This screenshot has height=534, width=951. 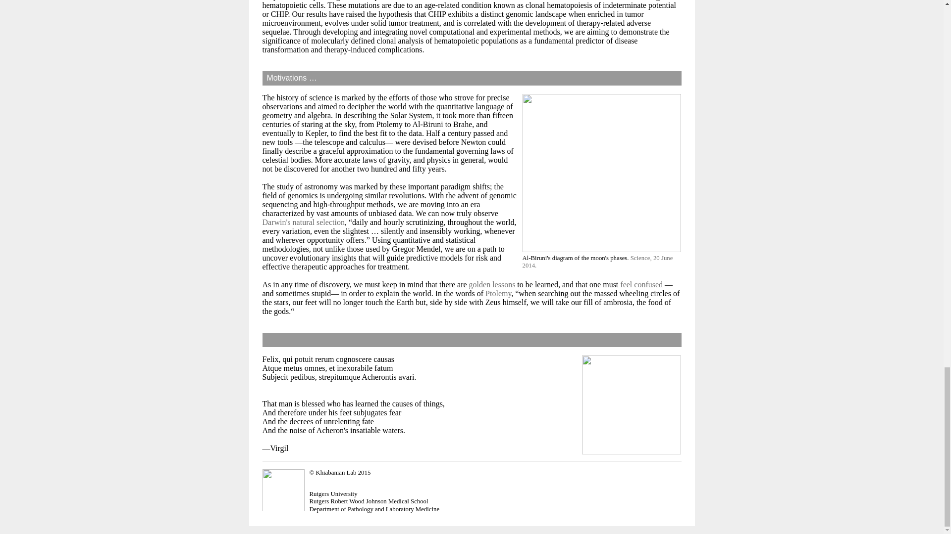 I want to click on Ptolemy, so click(x=498, y=293).